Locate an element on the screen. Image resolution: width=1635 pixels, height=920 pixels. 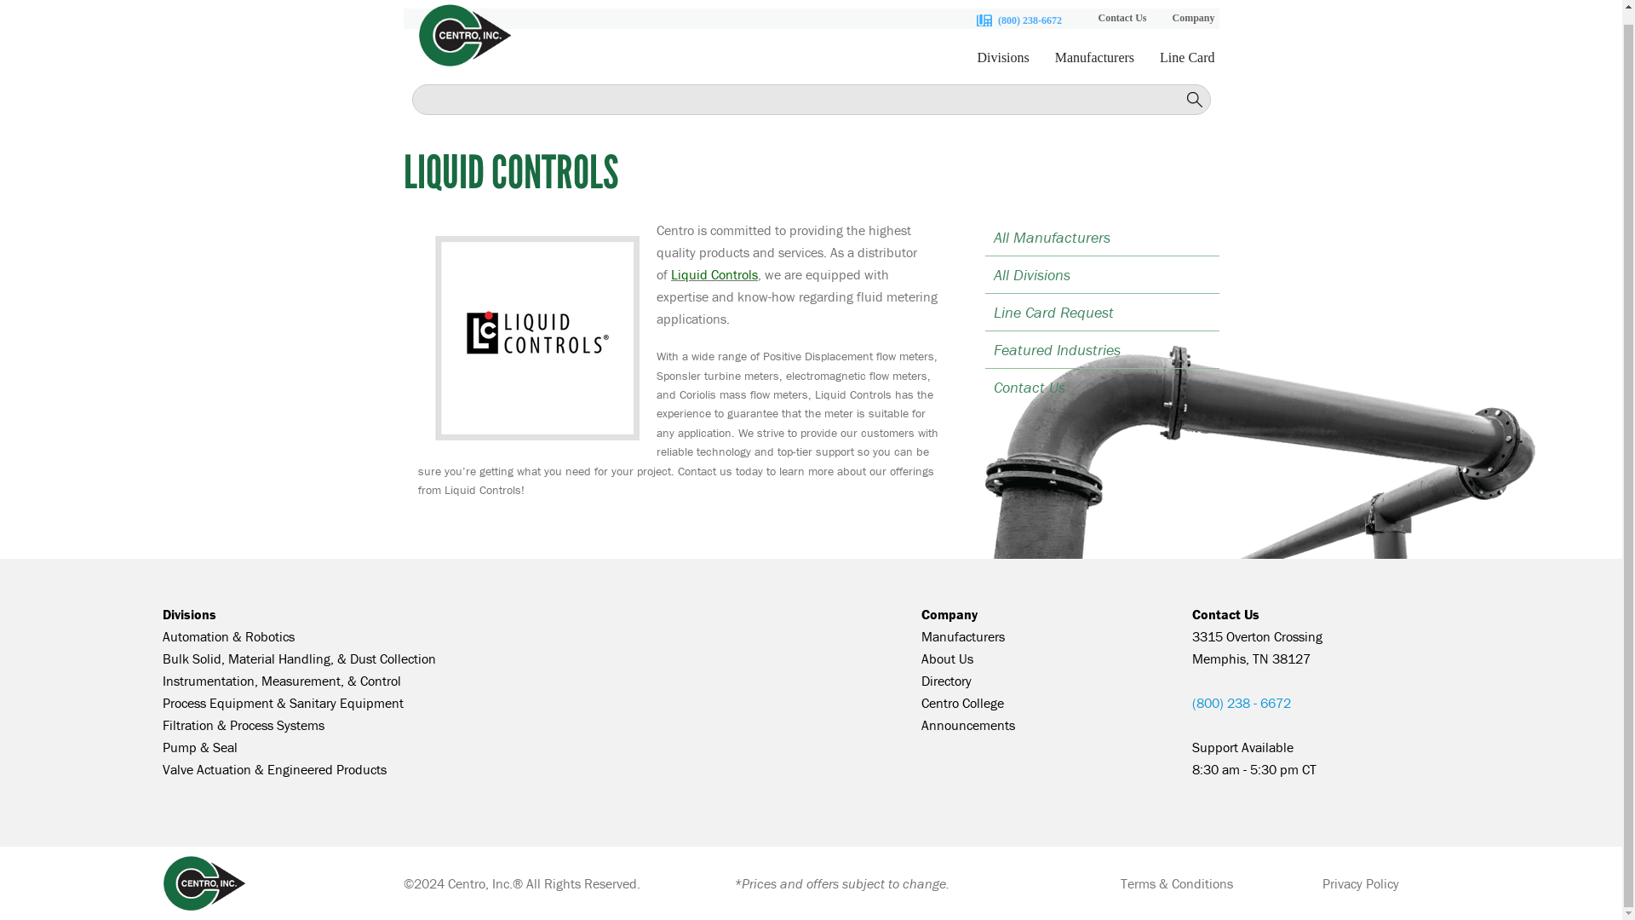
Line Card Request is located at coordinates (1100, 312).